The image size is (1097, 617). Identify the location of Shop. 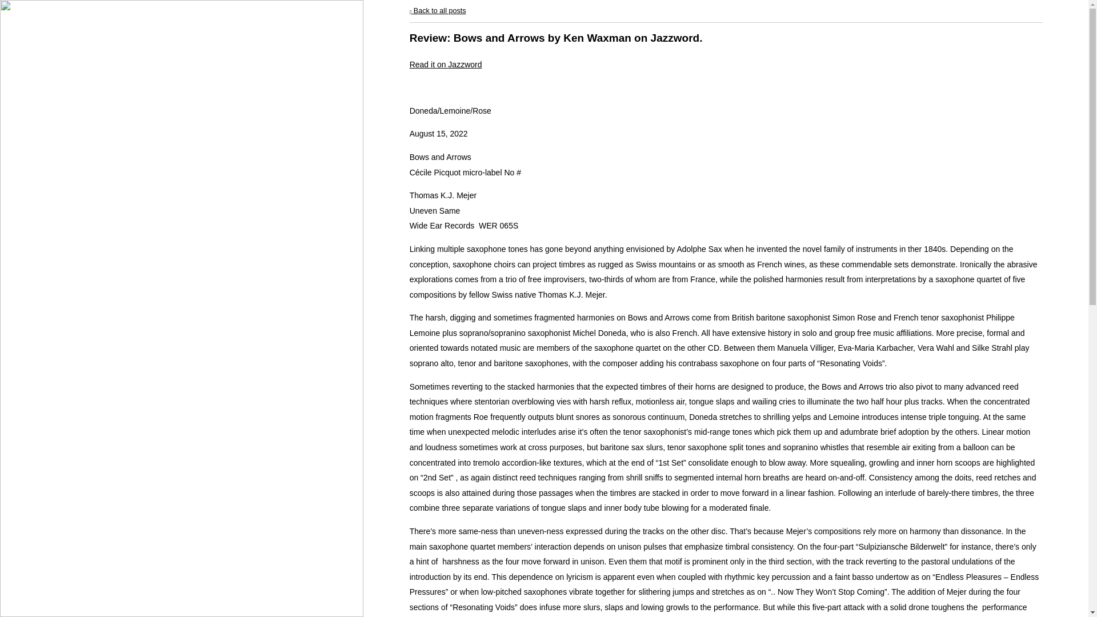
(36, 556).